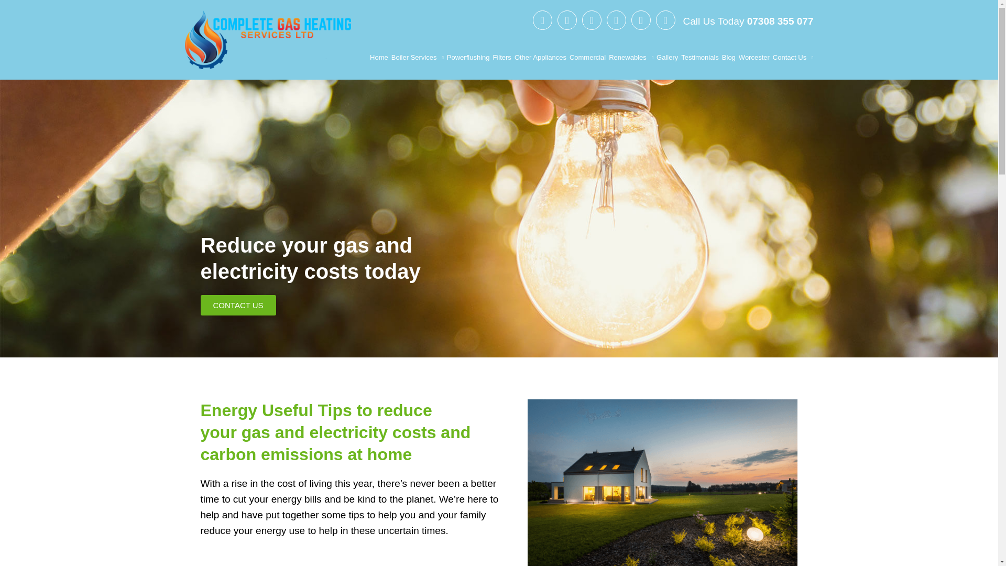 This screenshot has width=1006, height=566. Describe the element at coordinates (753, 58) in the screenshot. I see `Worcester` at that location.